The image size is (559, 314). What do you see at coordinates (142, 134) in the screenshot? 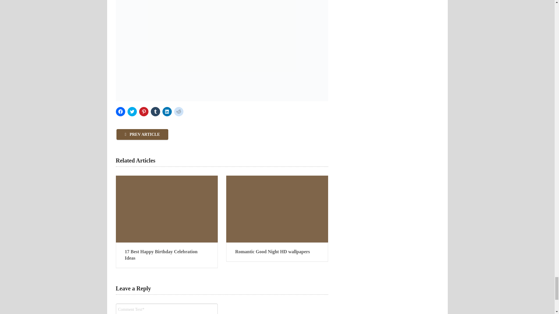
I see `PREV ARTICLE` at bounding box center [142, 134].